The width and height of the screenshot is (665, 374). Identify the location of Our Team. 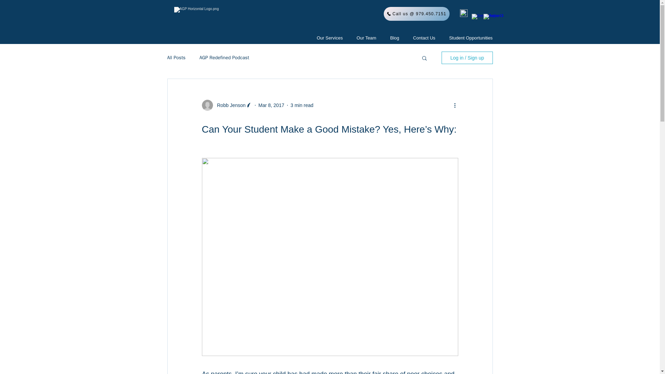
(366, 38).